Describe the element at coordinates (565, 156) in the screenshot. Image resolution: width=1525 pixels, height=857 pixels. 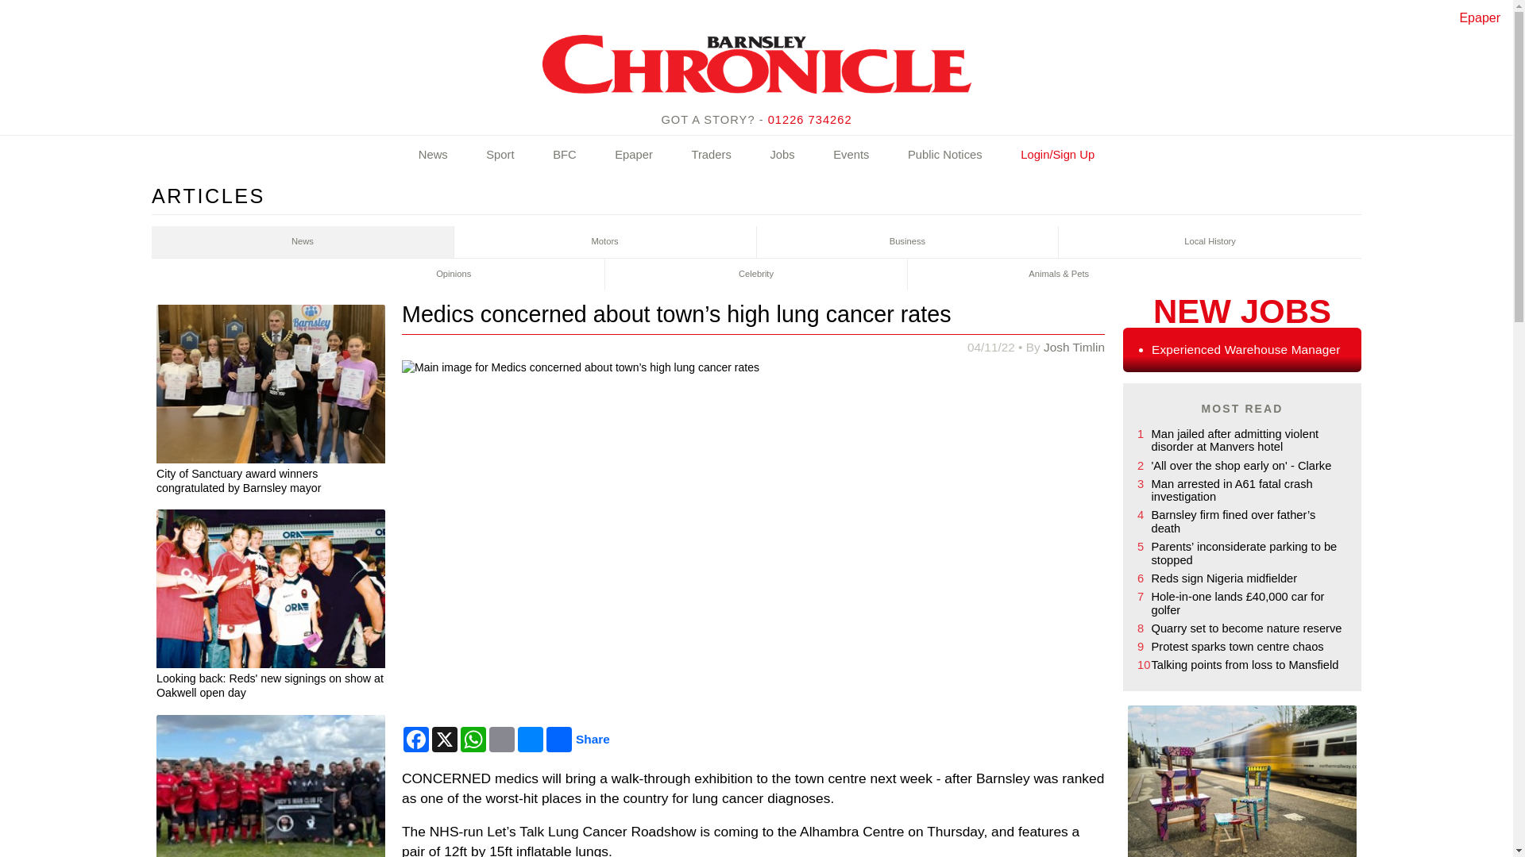
I see `BFC` at that location.